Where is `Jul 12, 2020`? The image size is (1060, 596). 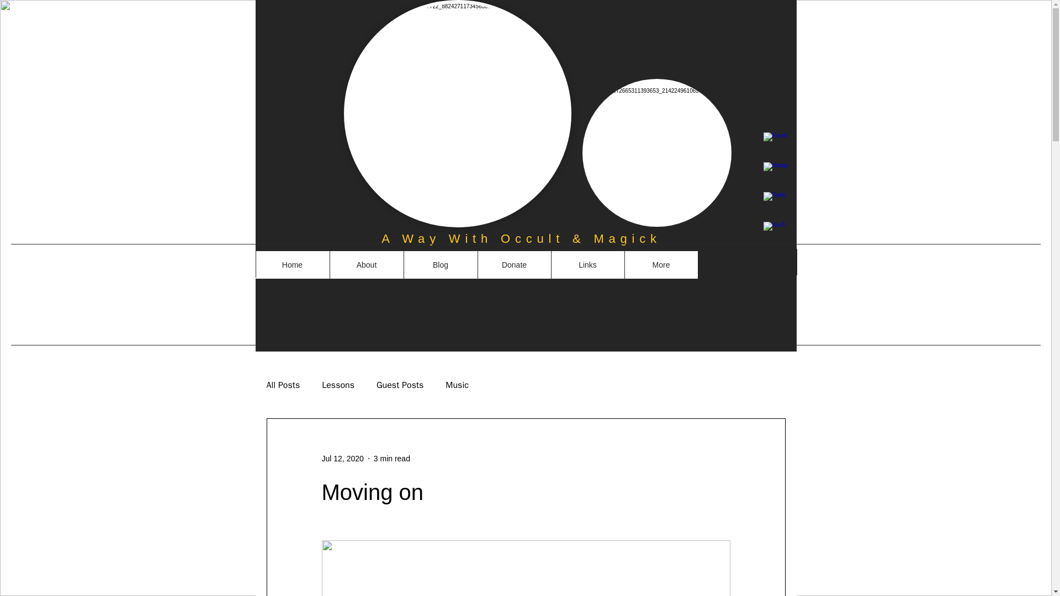 Jul 12, 2020 is located at coordinates (342, 458).